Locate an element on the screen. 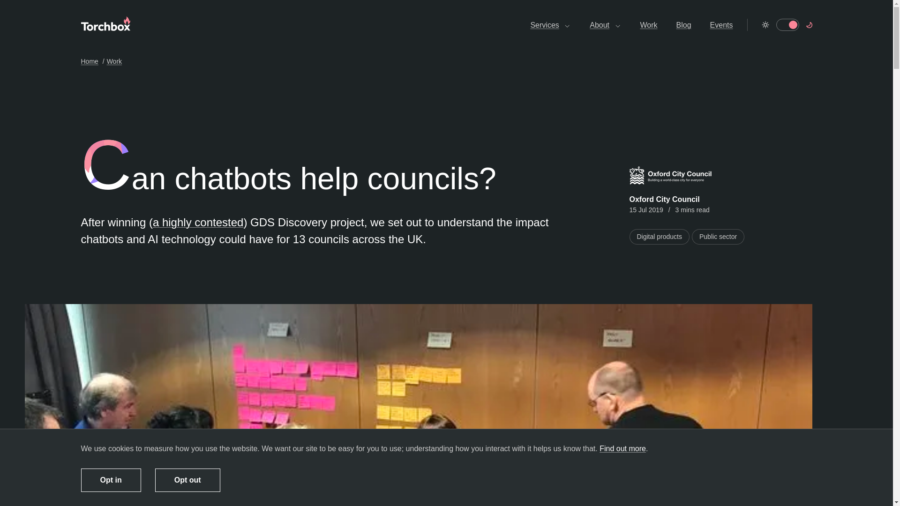 The image size is (900, 506). Work is located at coordinates (649, 25).